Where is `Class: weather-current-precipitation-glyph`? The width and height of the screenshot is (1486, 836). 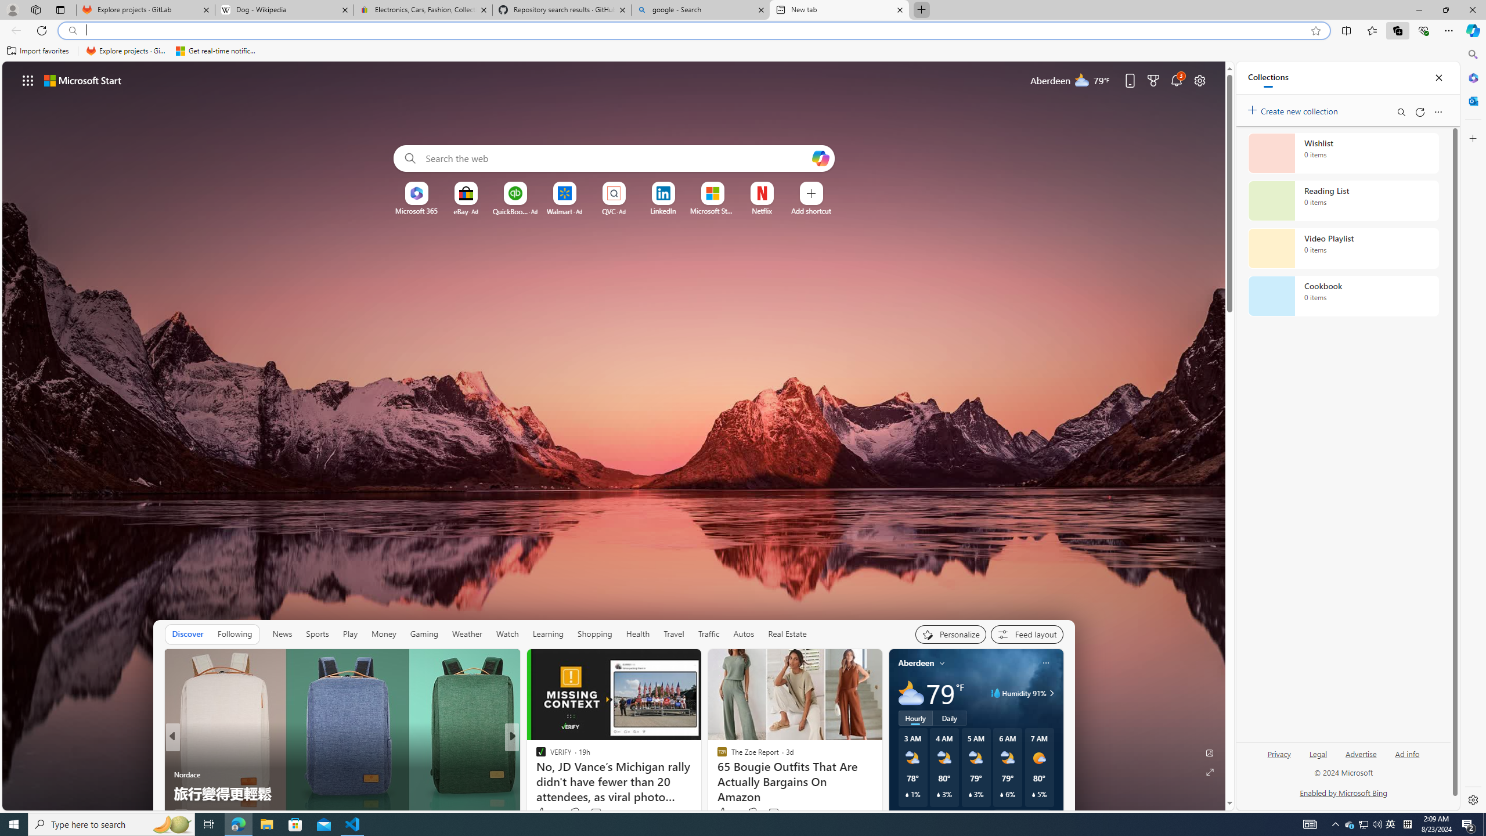 Class: weather-current-precipitation-glyph is located at coordinates (1033, 794).